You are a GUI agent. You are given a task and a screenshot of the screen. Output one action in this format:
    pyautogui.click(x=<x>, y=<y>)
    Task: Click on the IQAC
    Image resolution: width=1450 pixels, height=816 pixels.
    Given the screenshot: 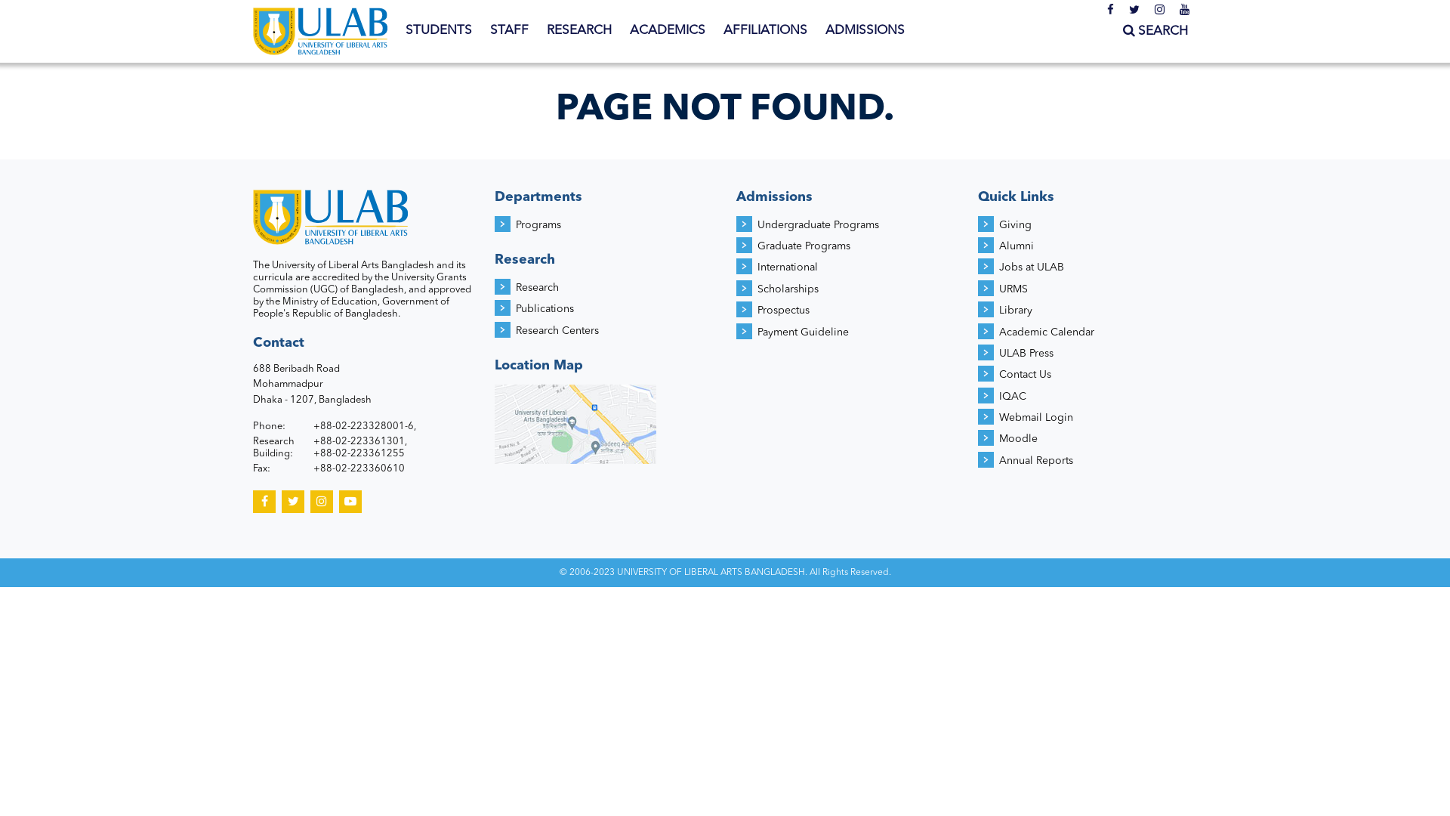 What is the action you would take?
    pyautogui.click(x=1013, y=397)
    